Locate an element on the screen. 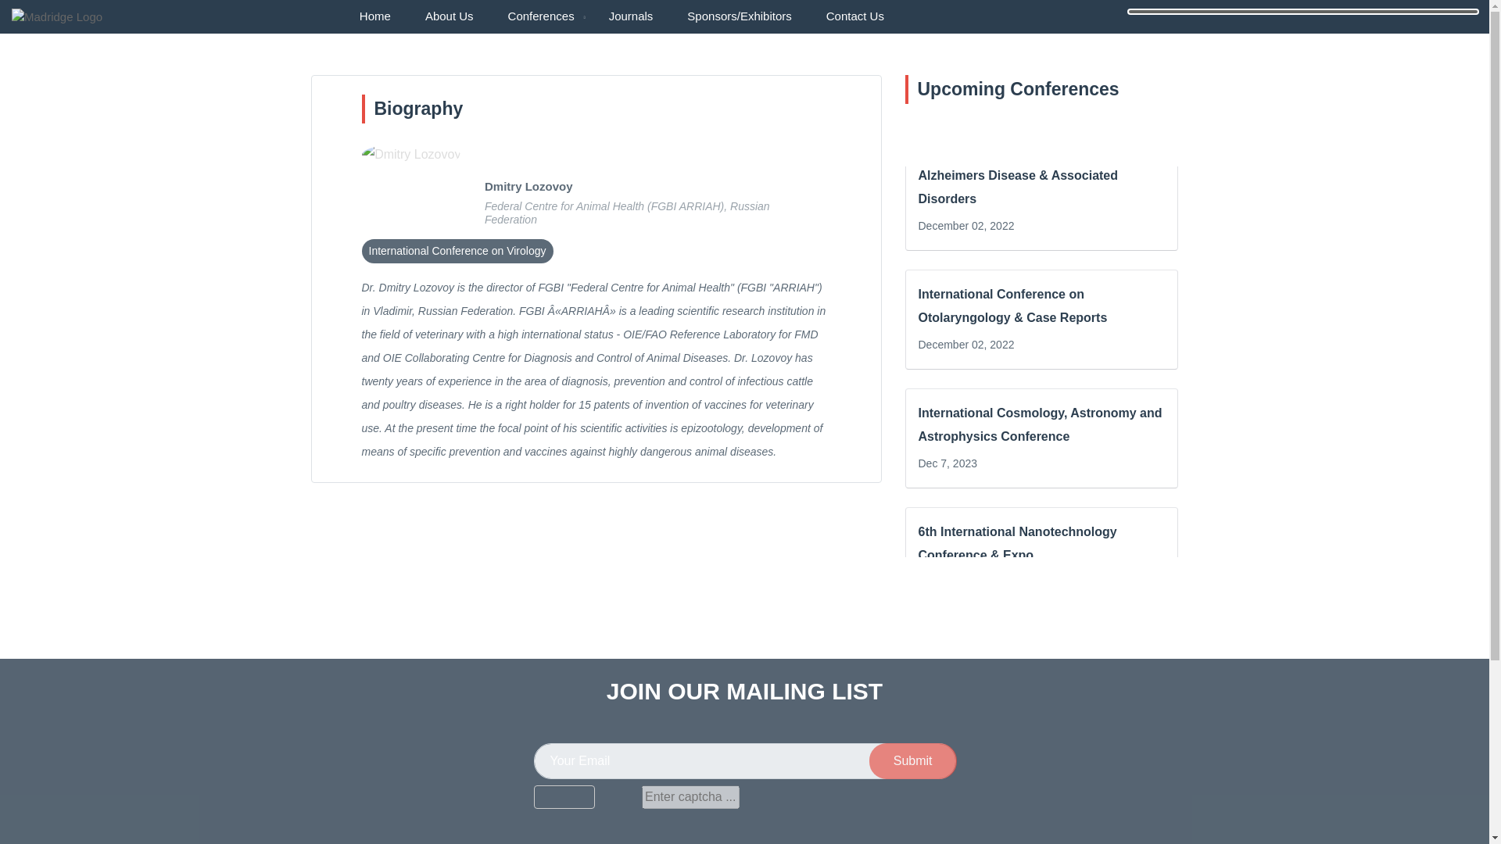  Submit is located at coordinates (913, 761).